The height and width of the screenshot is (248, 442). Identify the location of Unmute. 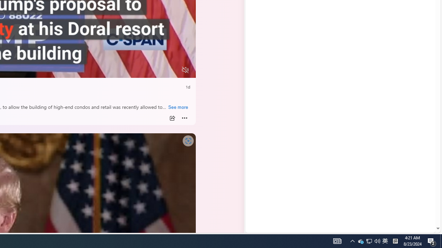
(185, 70).